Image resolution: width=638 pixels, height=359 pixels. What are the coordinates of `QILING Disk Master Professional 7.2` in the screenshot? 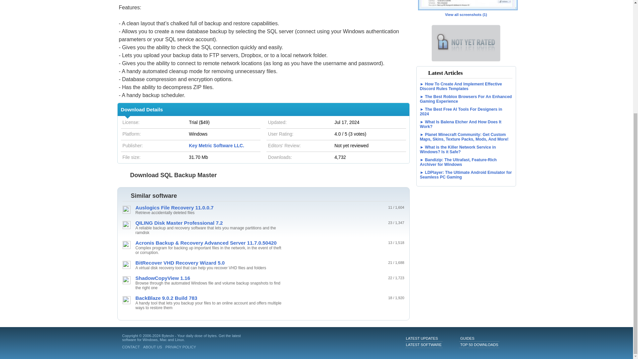 It's located at (209, 223).